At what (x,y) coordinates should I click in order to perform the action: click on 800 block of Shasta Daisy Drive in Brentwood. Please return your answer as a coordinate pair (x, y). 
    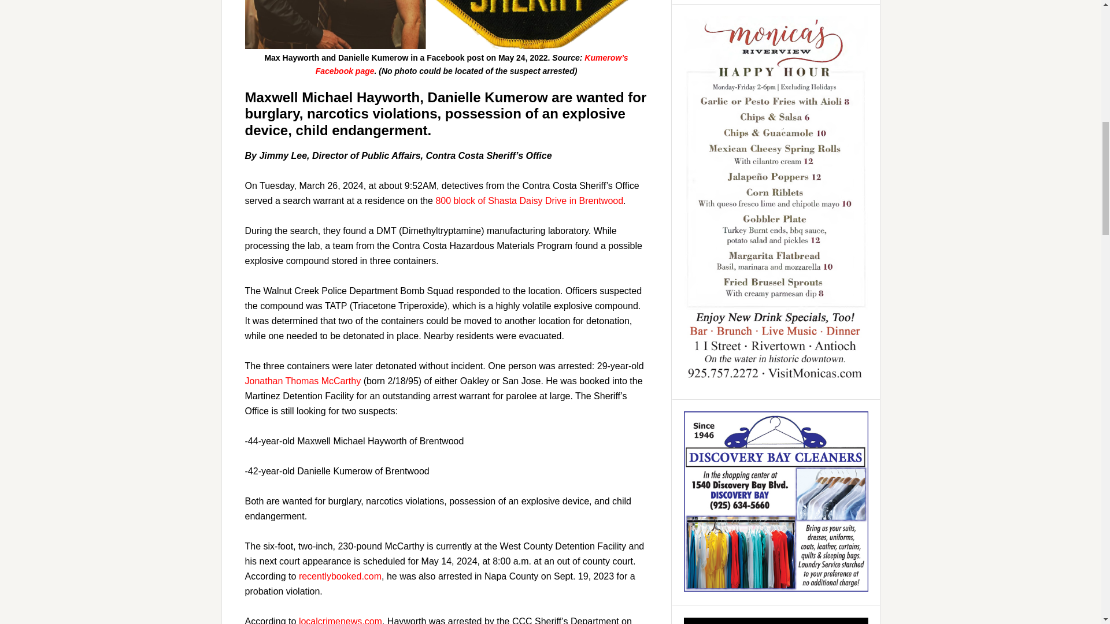
    Looking at the image, I should click on (528, 201).